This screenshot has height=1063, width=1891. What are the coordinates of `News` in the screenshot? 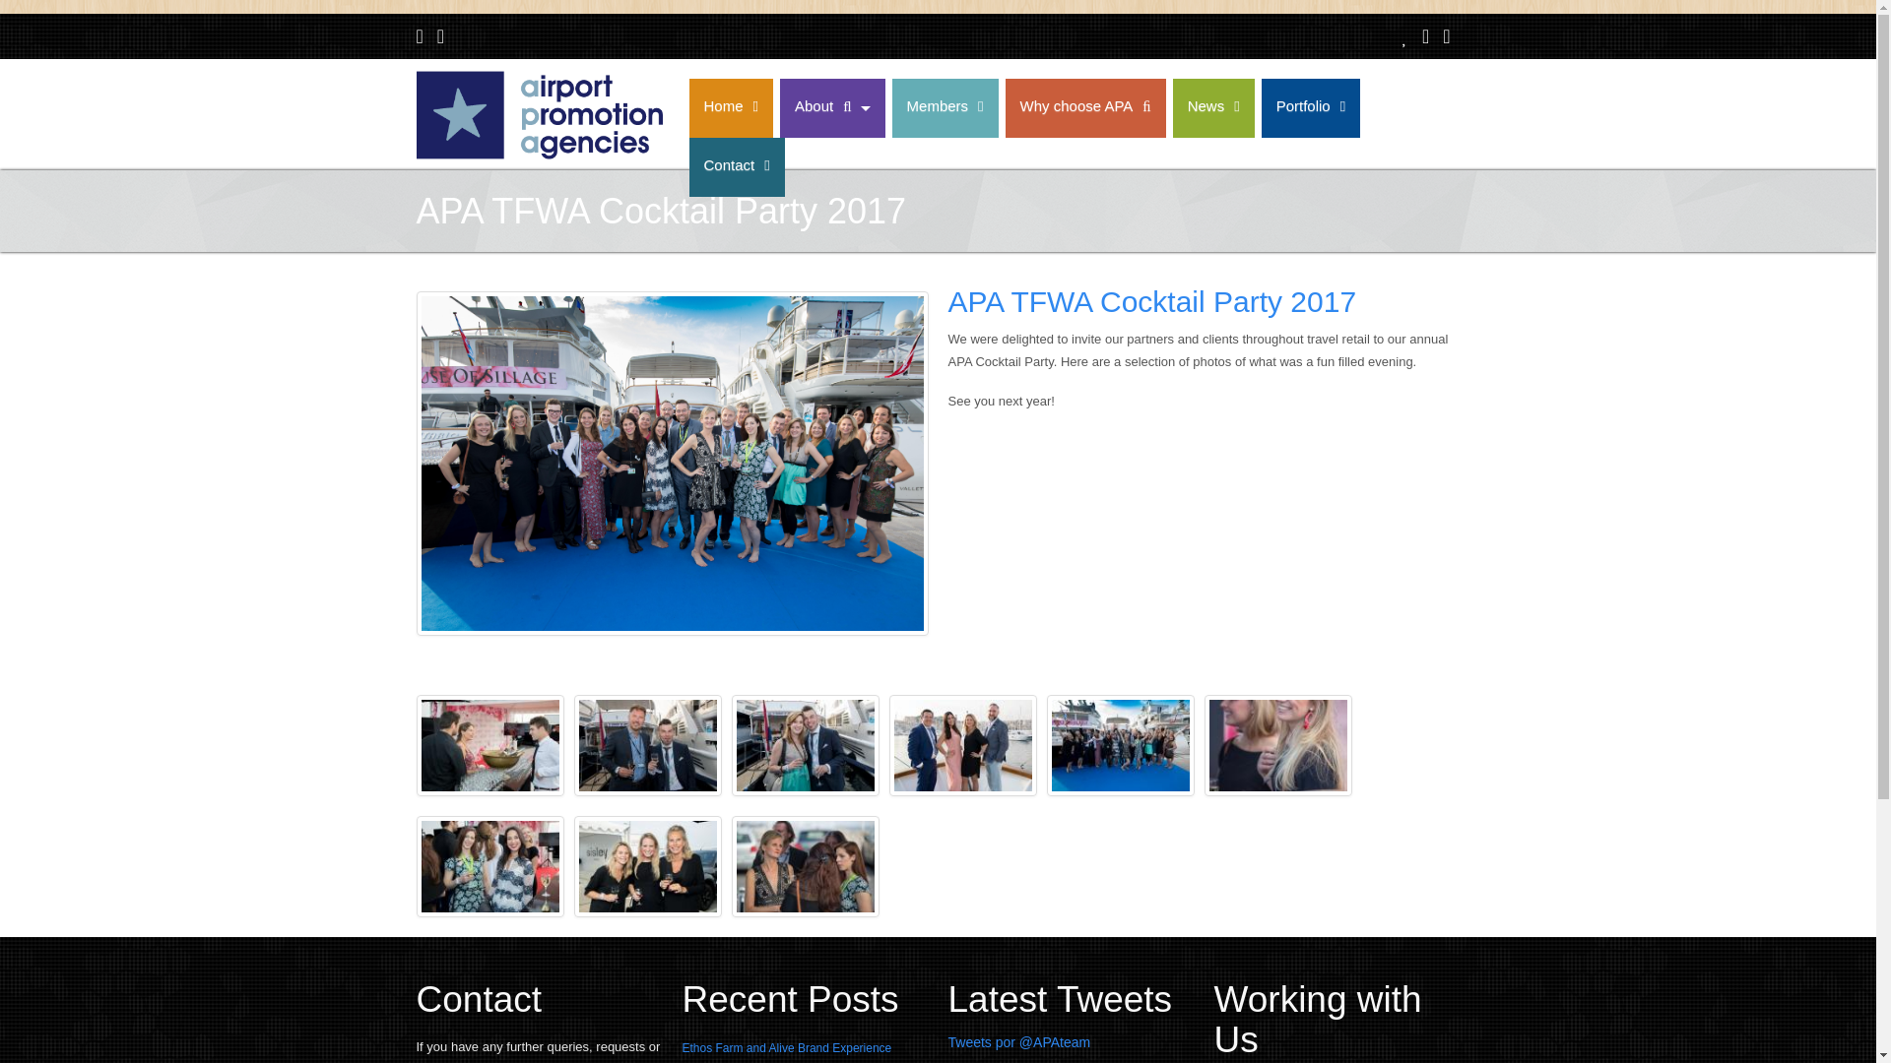 It's located at (1213, 108).